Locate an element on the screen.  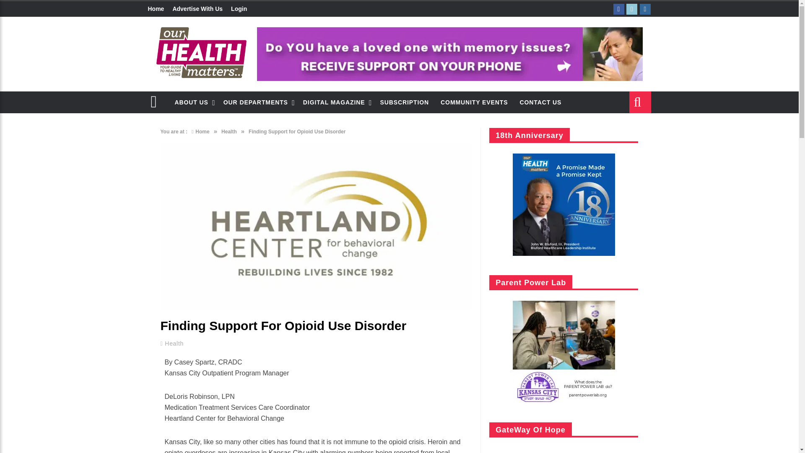
instagram is located at coordinates (645, 9).